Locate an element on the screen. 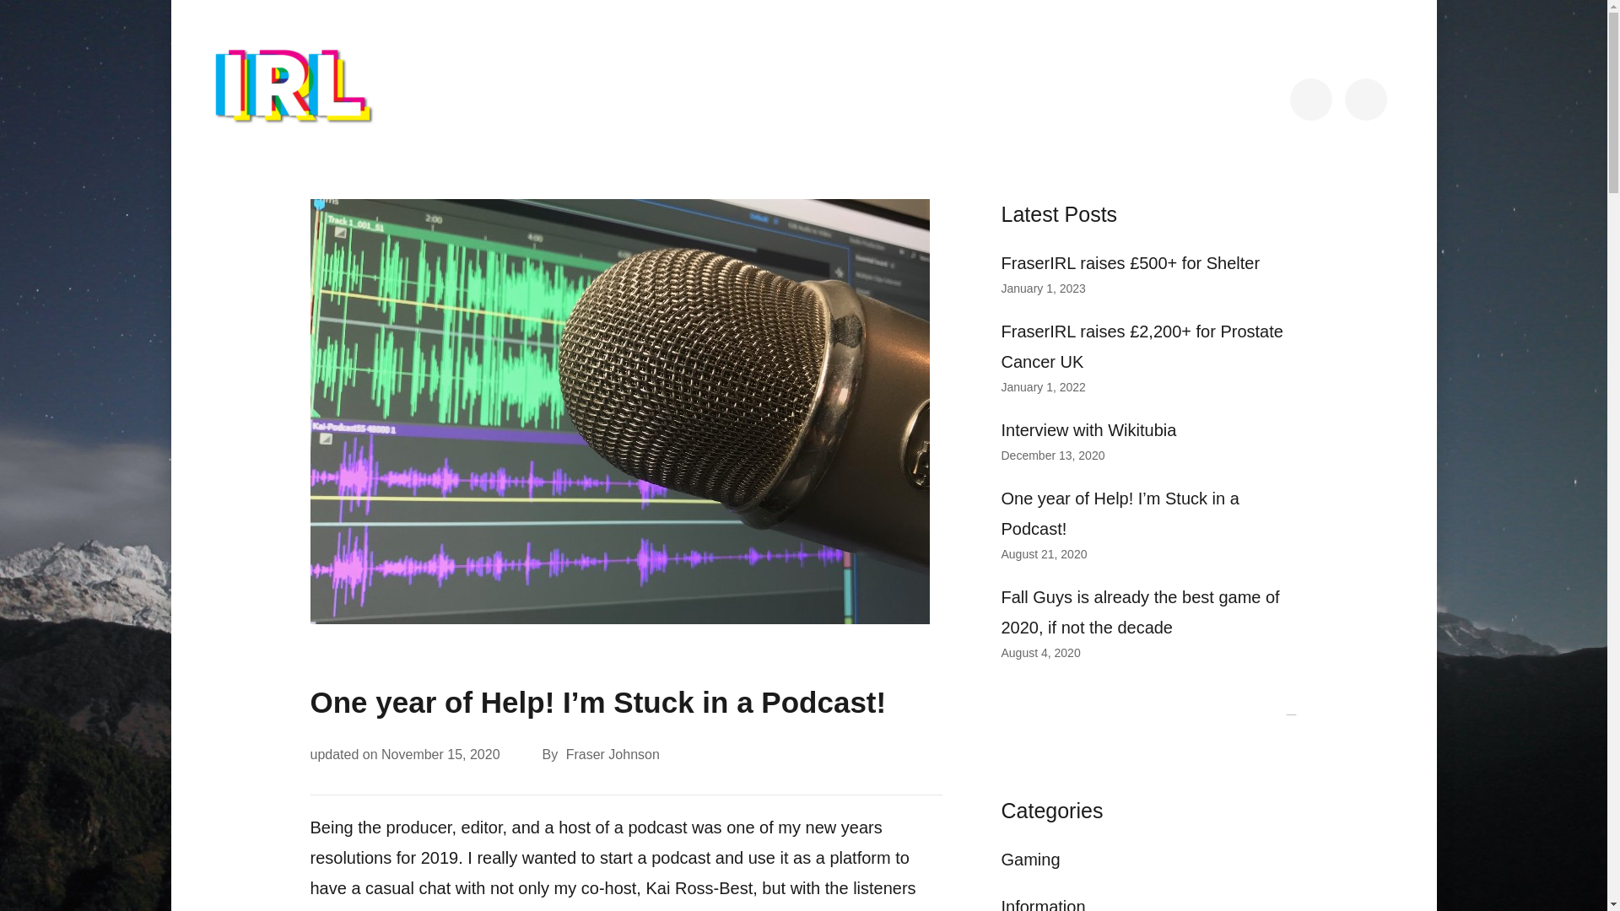  Gaming is located at coordinates (1029, 859).